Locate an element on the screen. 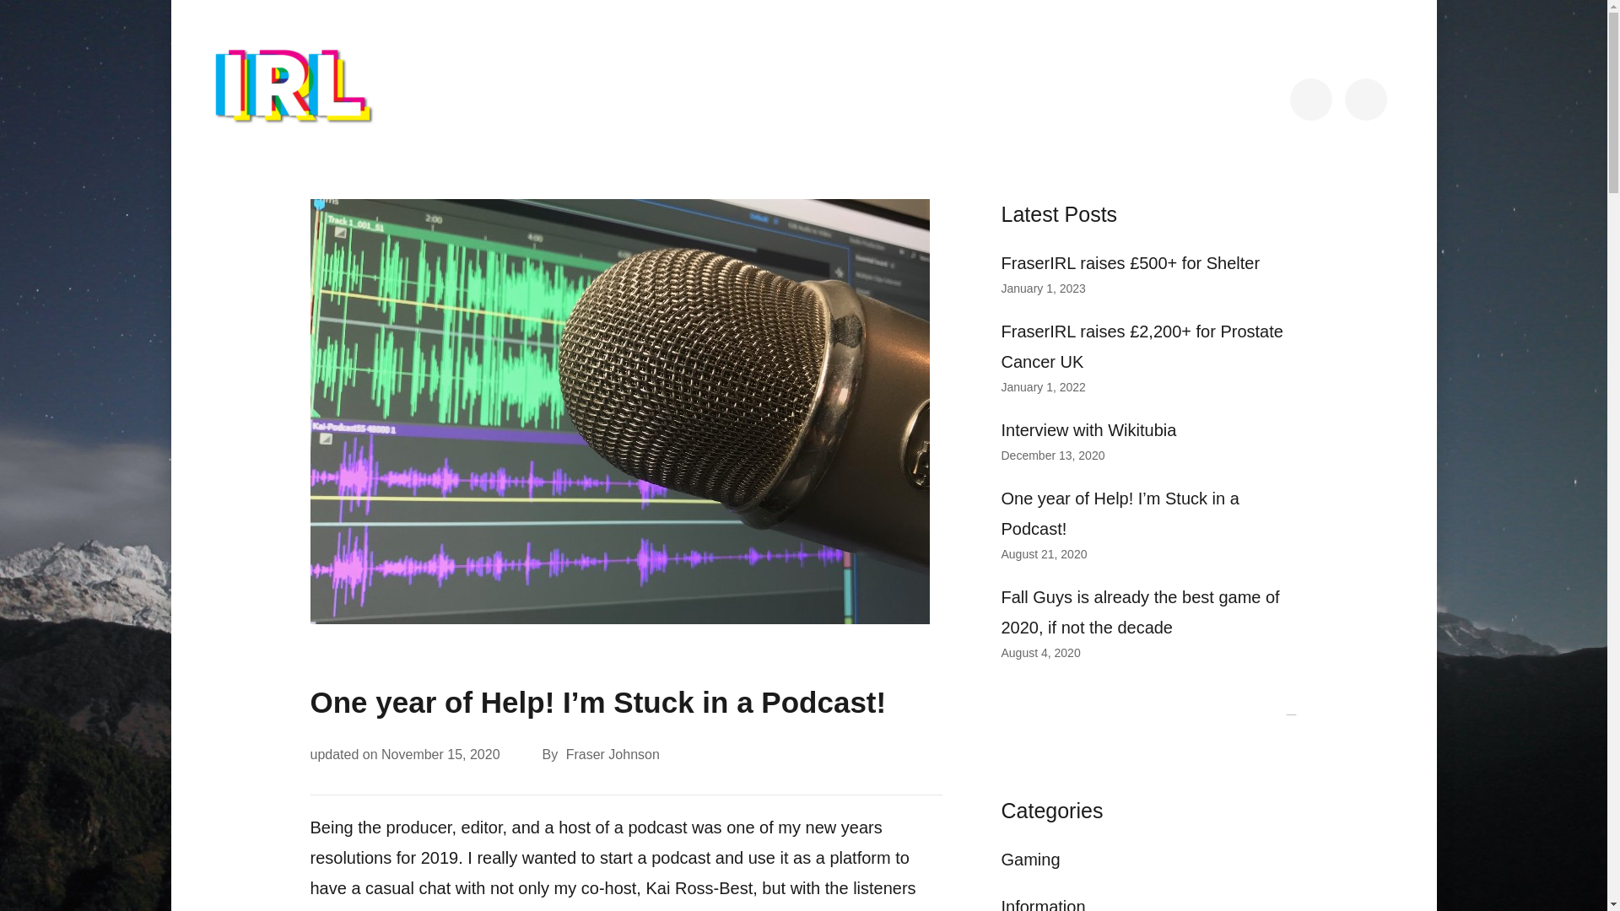  Gaming is located at coordinates (1029, 859).